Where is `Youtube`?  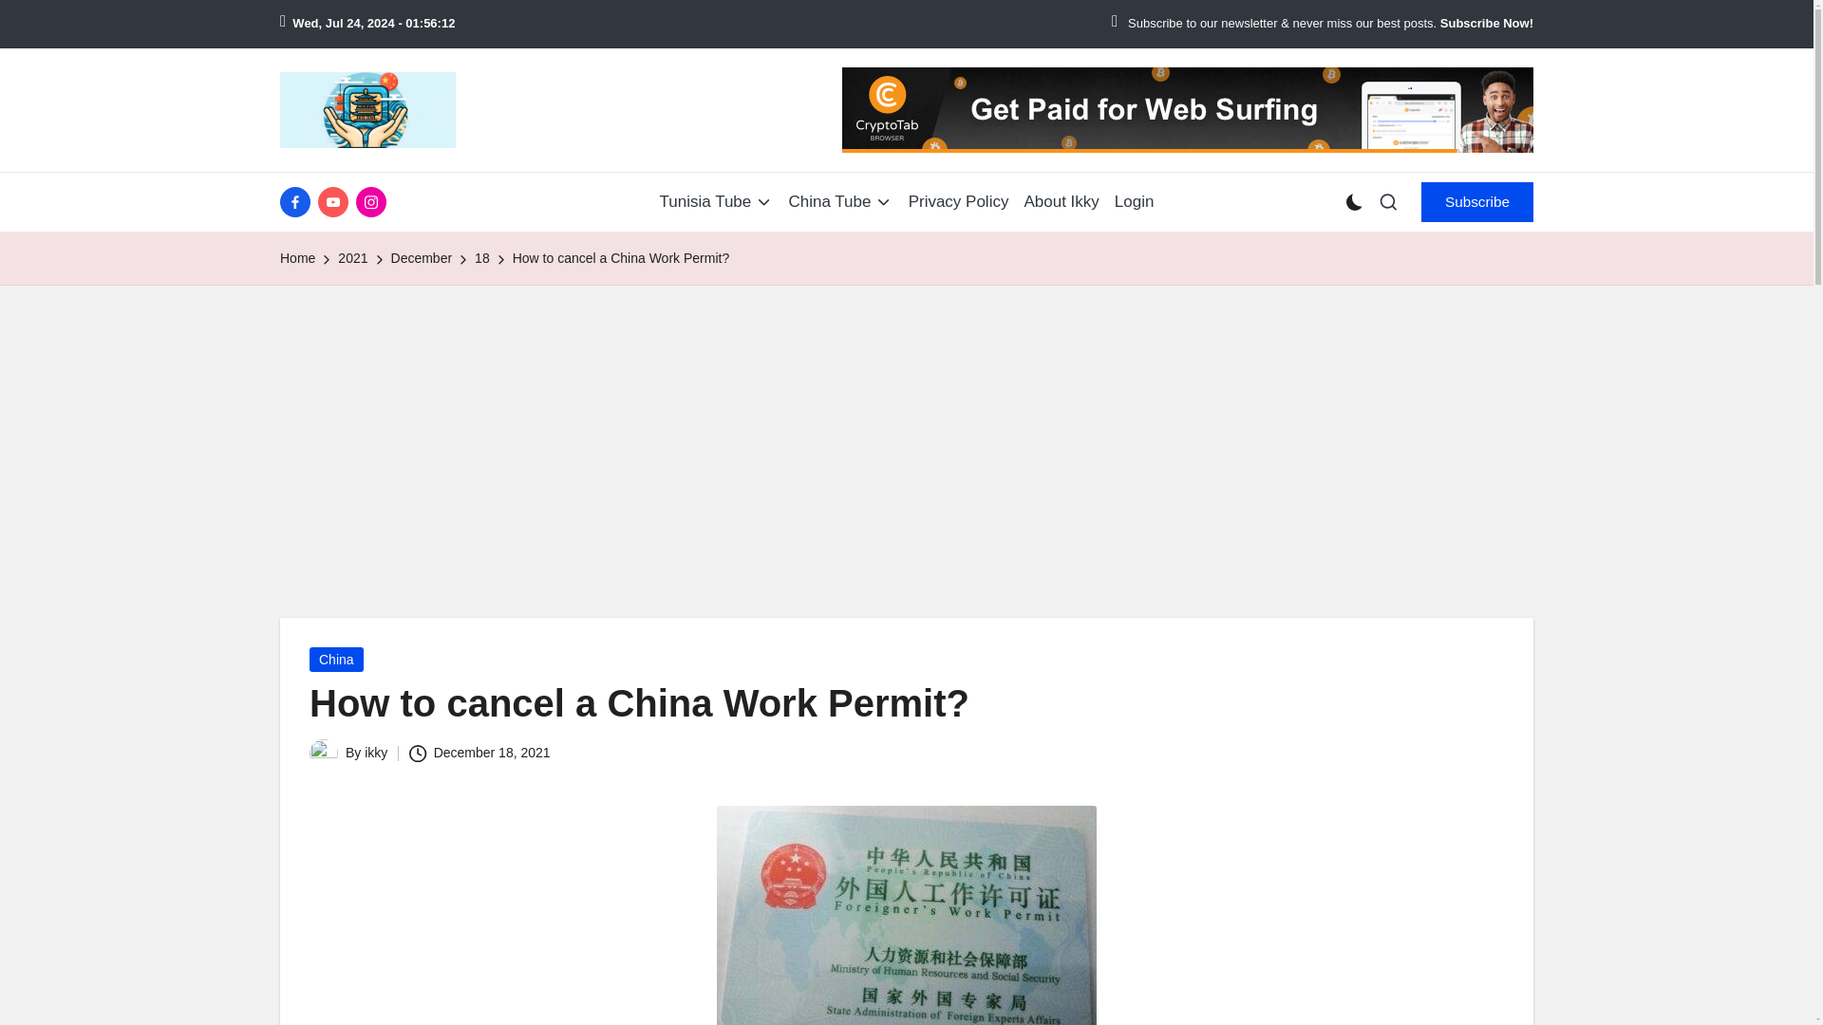 Youtube is located at coordinates (336, 201).